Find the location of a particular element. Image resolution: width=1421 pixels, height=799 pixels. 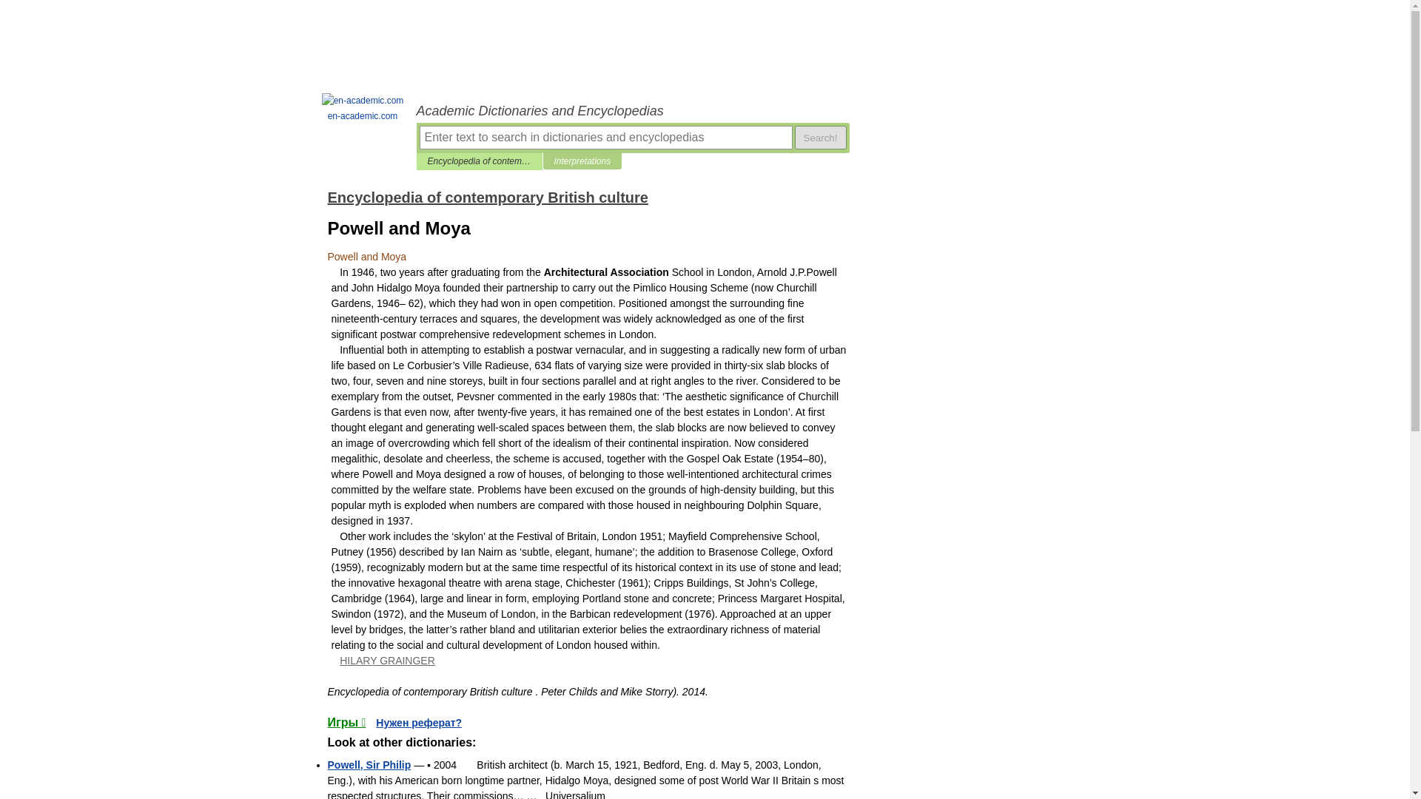

Encyclopedia of contemporary British culture is located at coordinates (487, 197).